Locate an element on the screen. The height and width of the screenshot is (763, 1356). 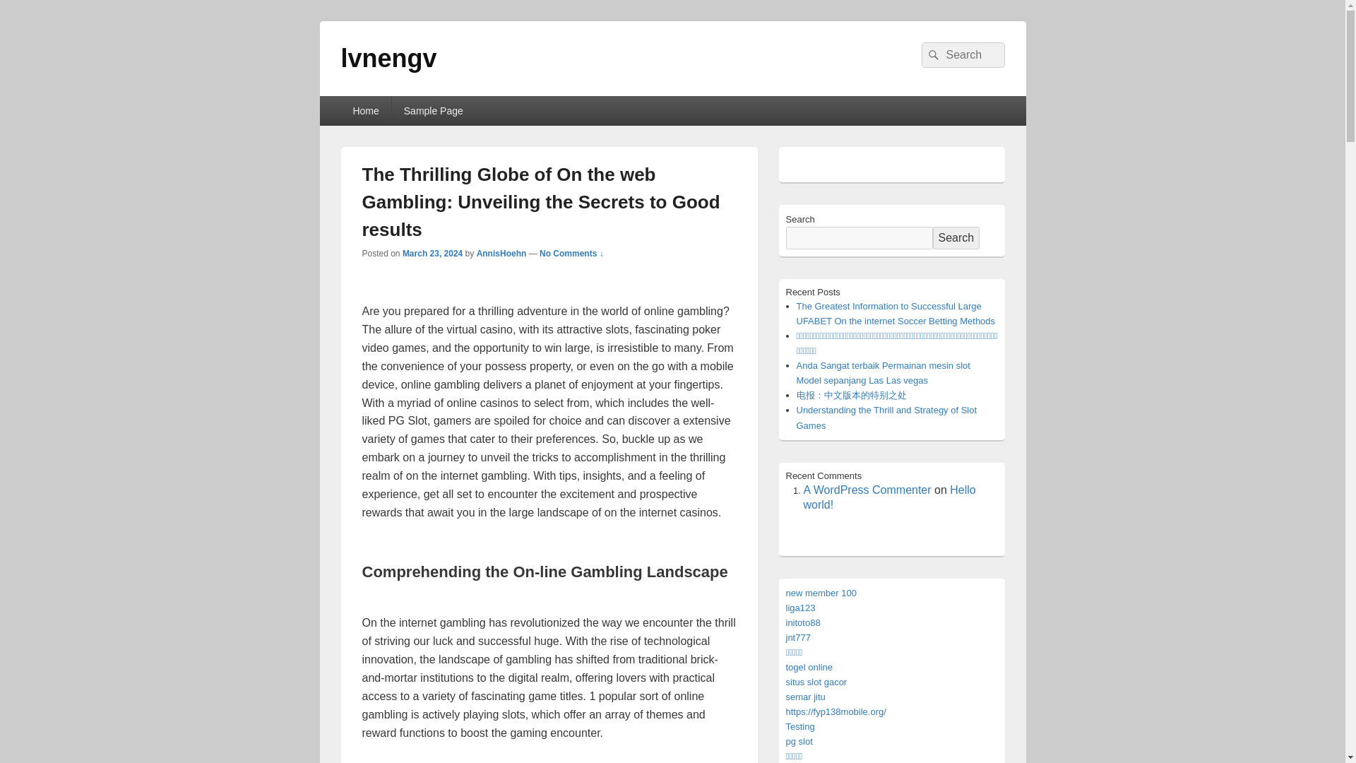
togel online is located at coordinates (808, 667).